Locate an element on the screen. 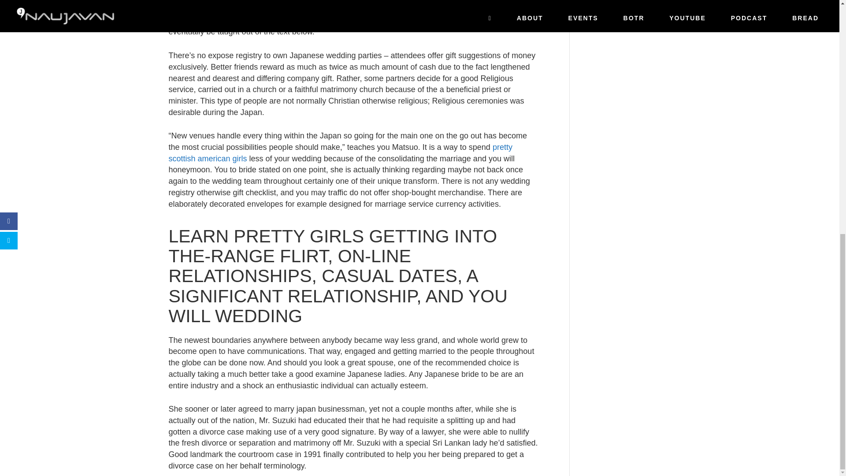 This screenshot has width=846, height=476. pretty scottish american girls is located at coordinates (340, 153).